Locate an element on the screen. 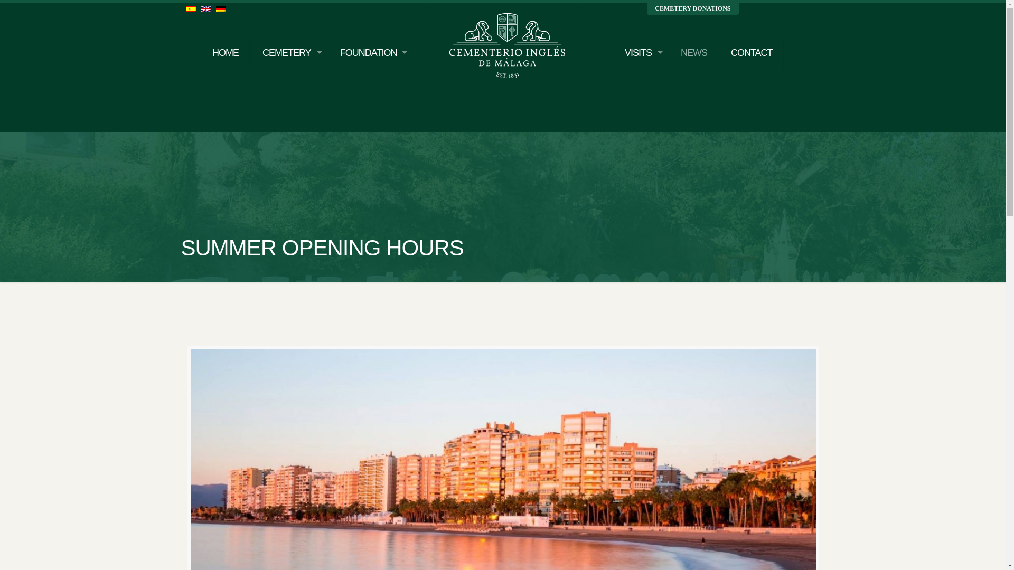 This screenshot has height=570, width=1014. FOUNDATION is located at coordinates (371, 40).